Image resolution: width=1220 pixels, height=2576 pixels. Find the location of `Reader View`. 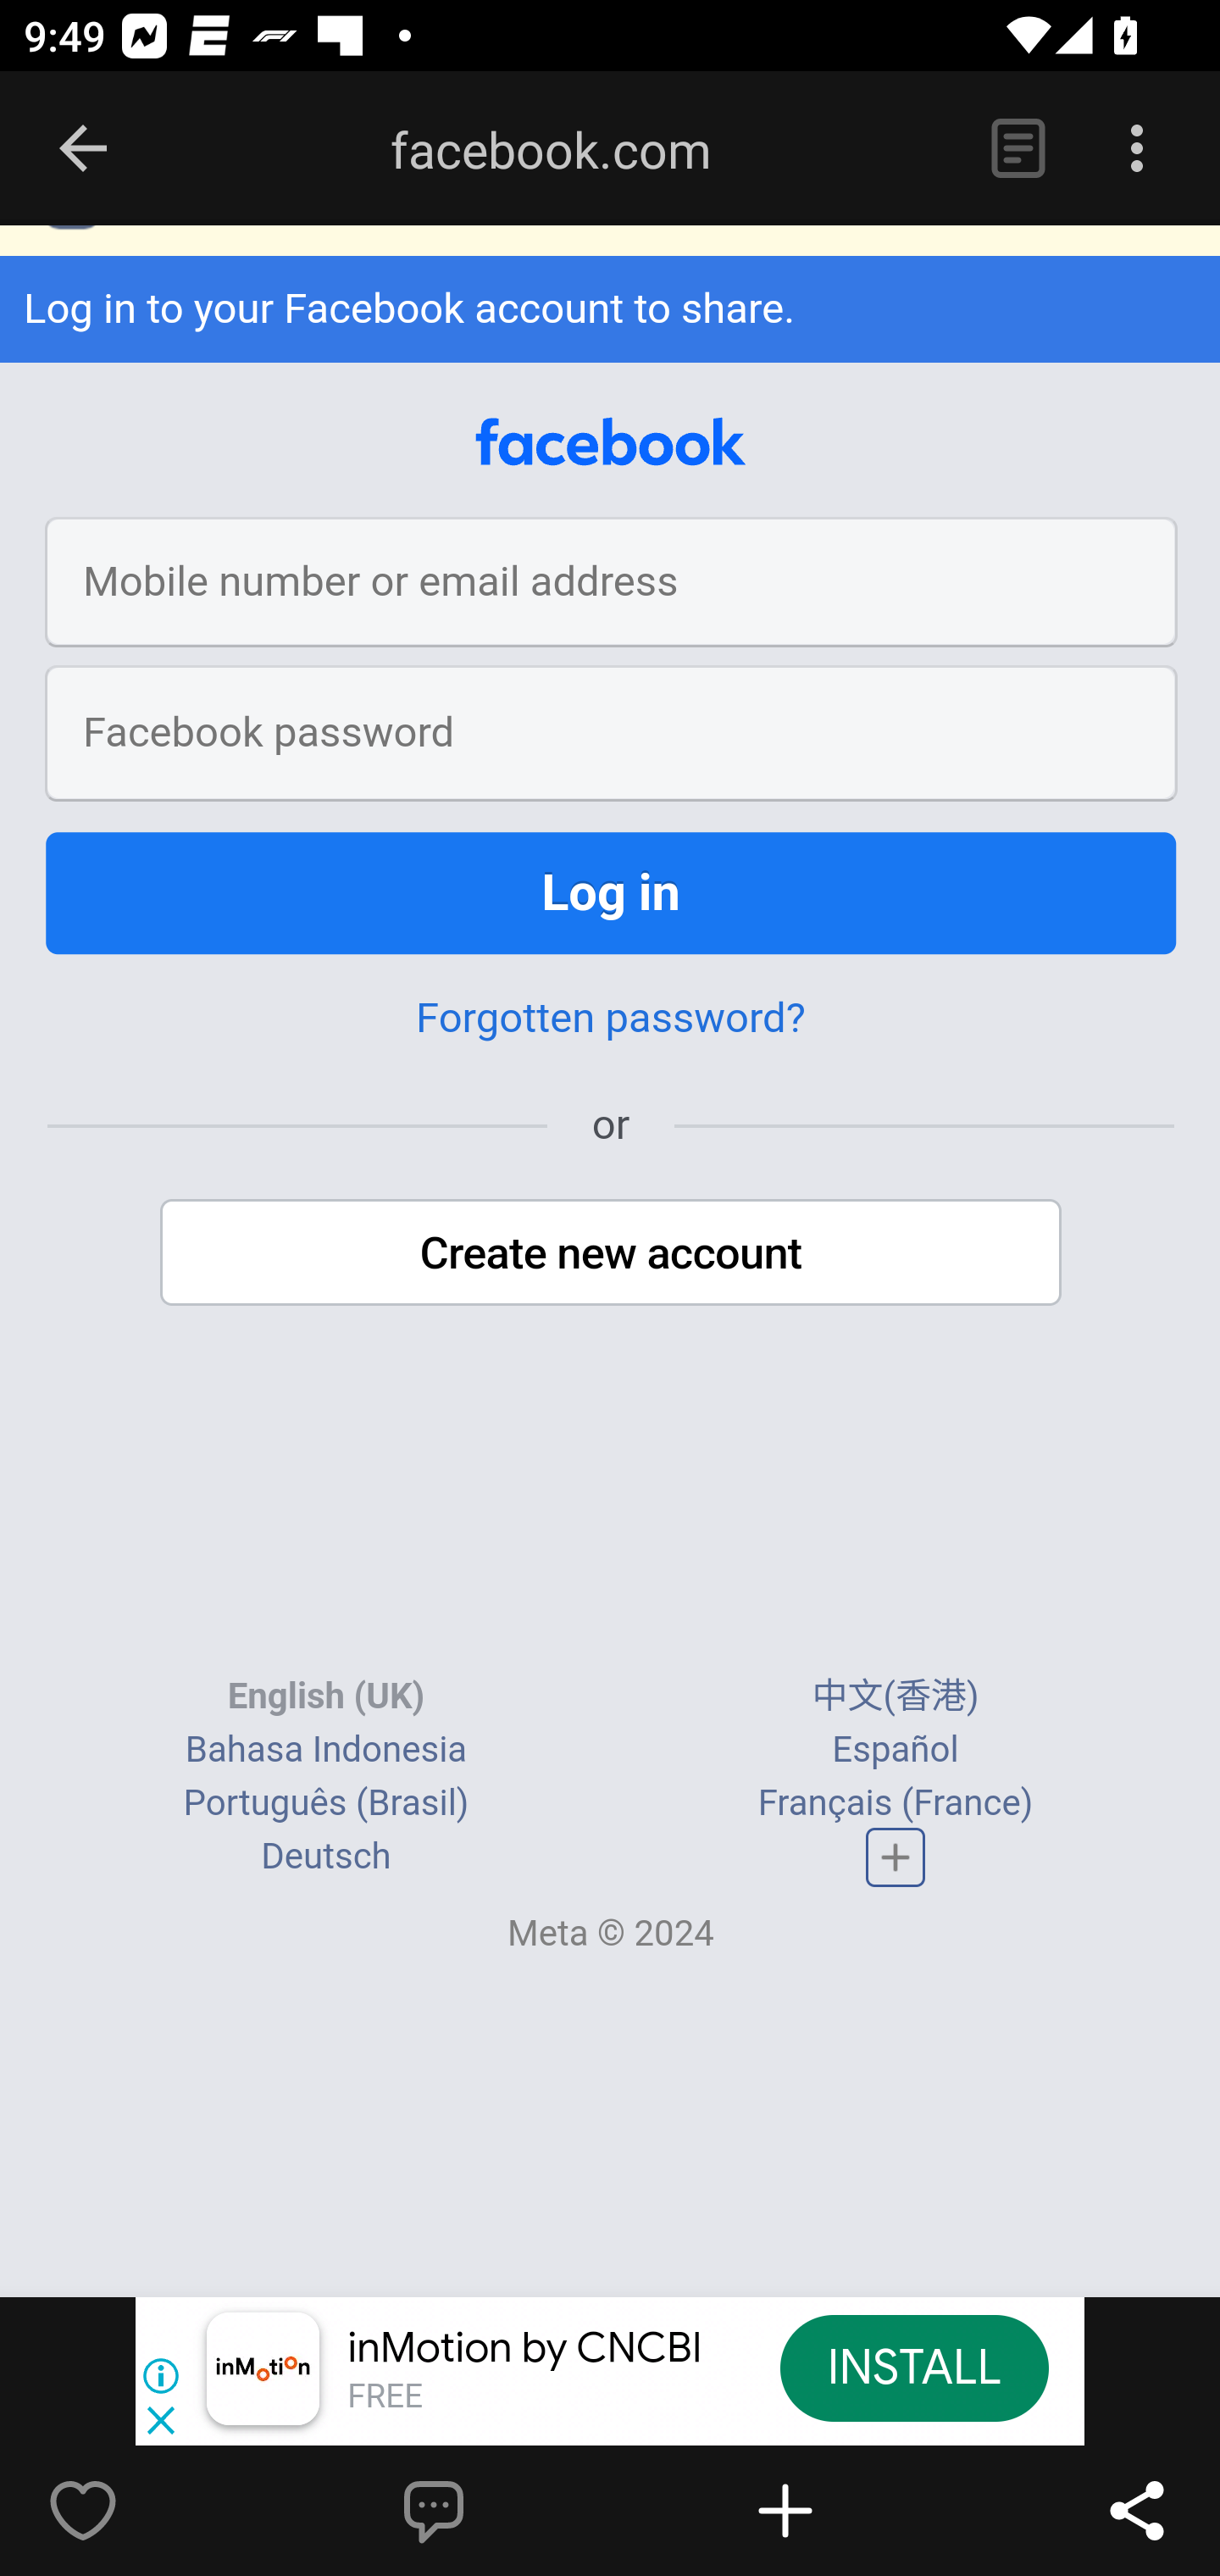

Reader View is located at coordinates (1018, 149).